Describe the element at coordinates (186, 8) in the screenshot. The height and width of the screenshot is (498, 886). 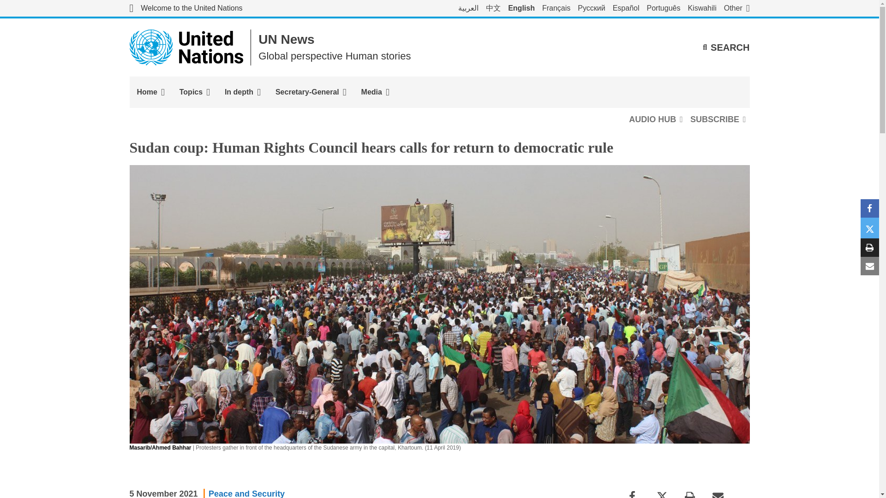
I see `United Nations` at that location.